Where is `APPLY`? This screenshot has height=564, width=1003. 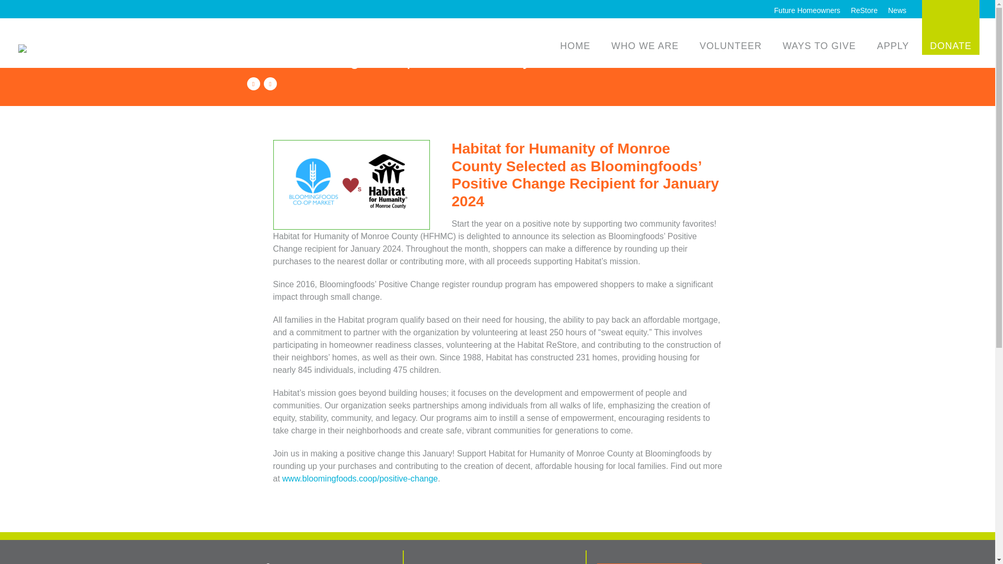
APPLY is located at coordinates (893, 46).